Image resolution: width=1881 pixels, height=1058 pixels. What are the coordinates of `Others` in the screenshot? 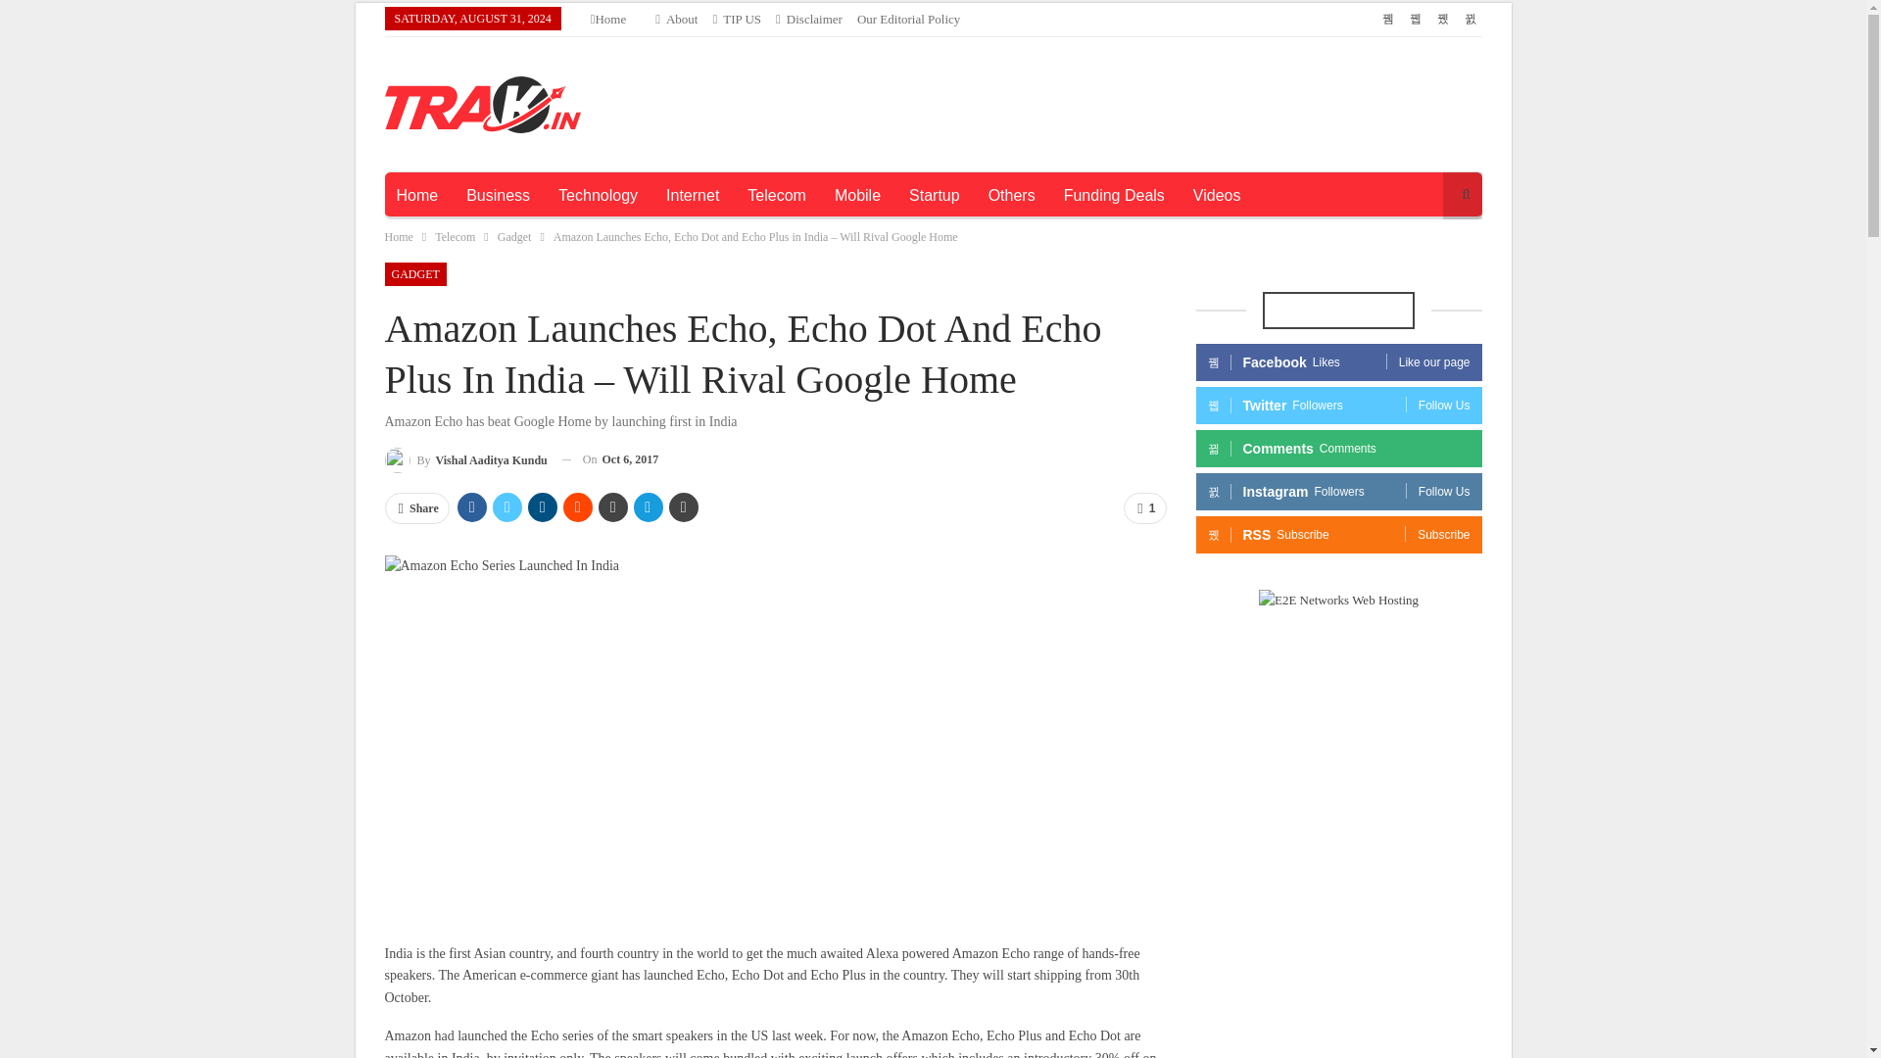 It's located at (1011, 196).